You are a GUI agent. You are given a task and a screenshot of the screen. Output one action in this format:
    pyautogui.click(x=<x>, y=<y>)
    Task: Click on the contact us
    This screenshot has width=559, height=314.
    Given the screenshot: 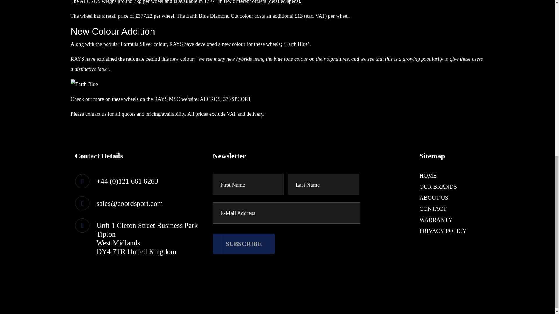 What is the action you would take?
    pyautogui.click(x=95, y=114)
    